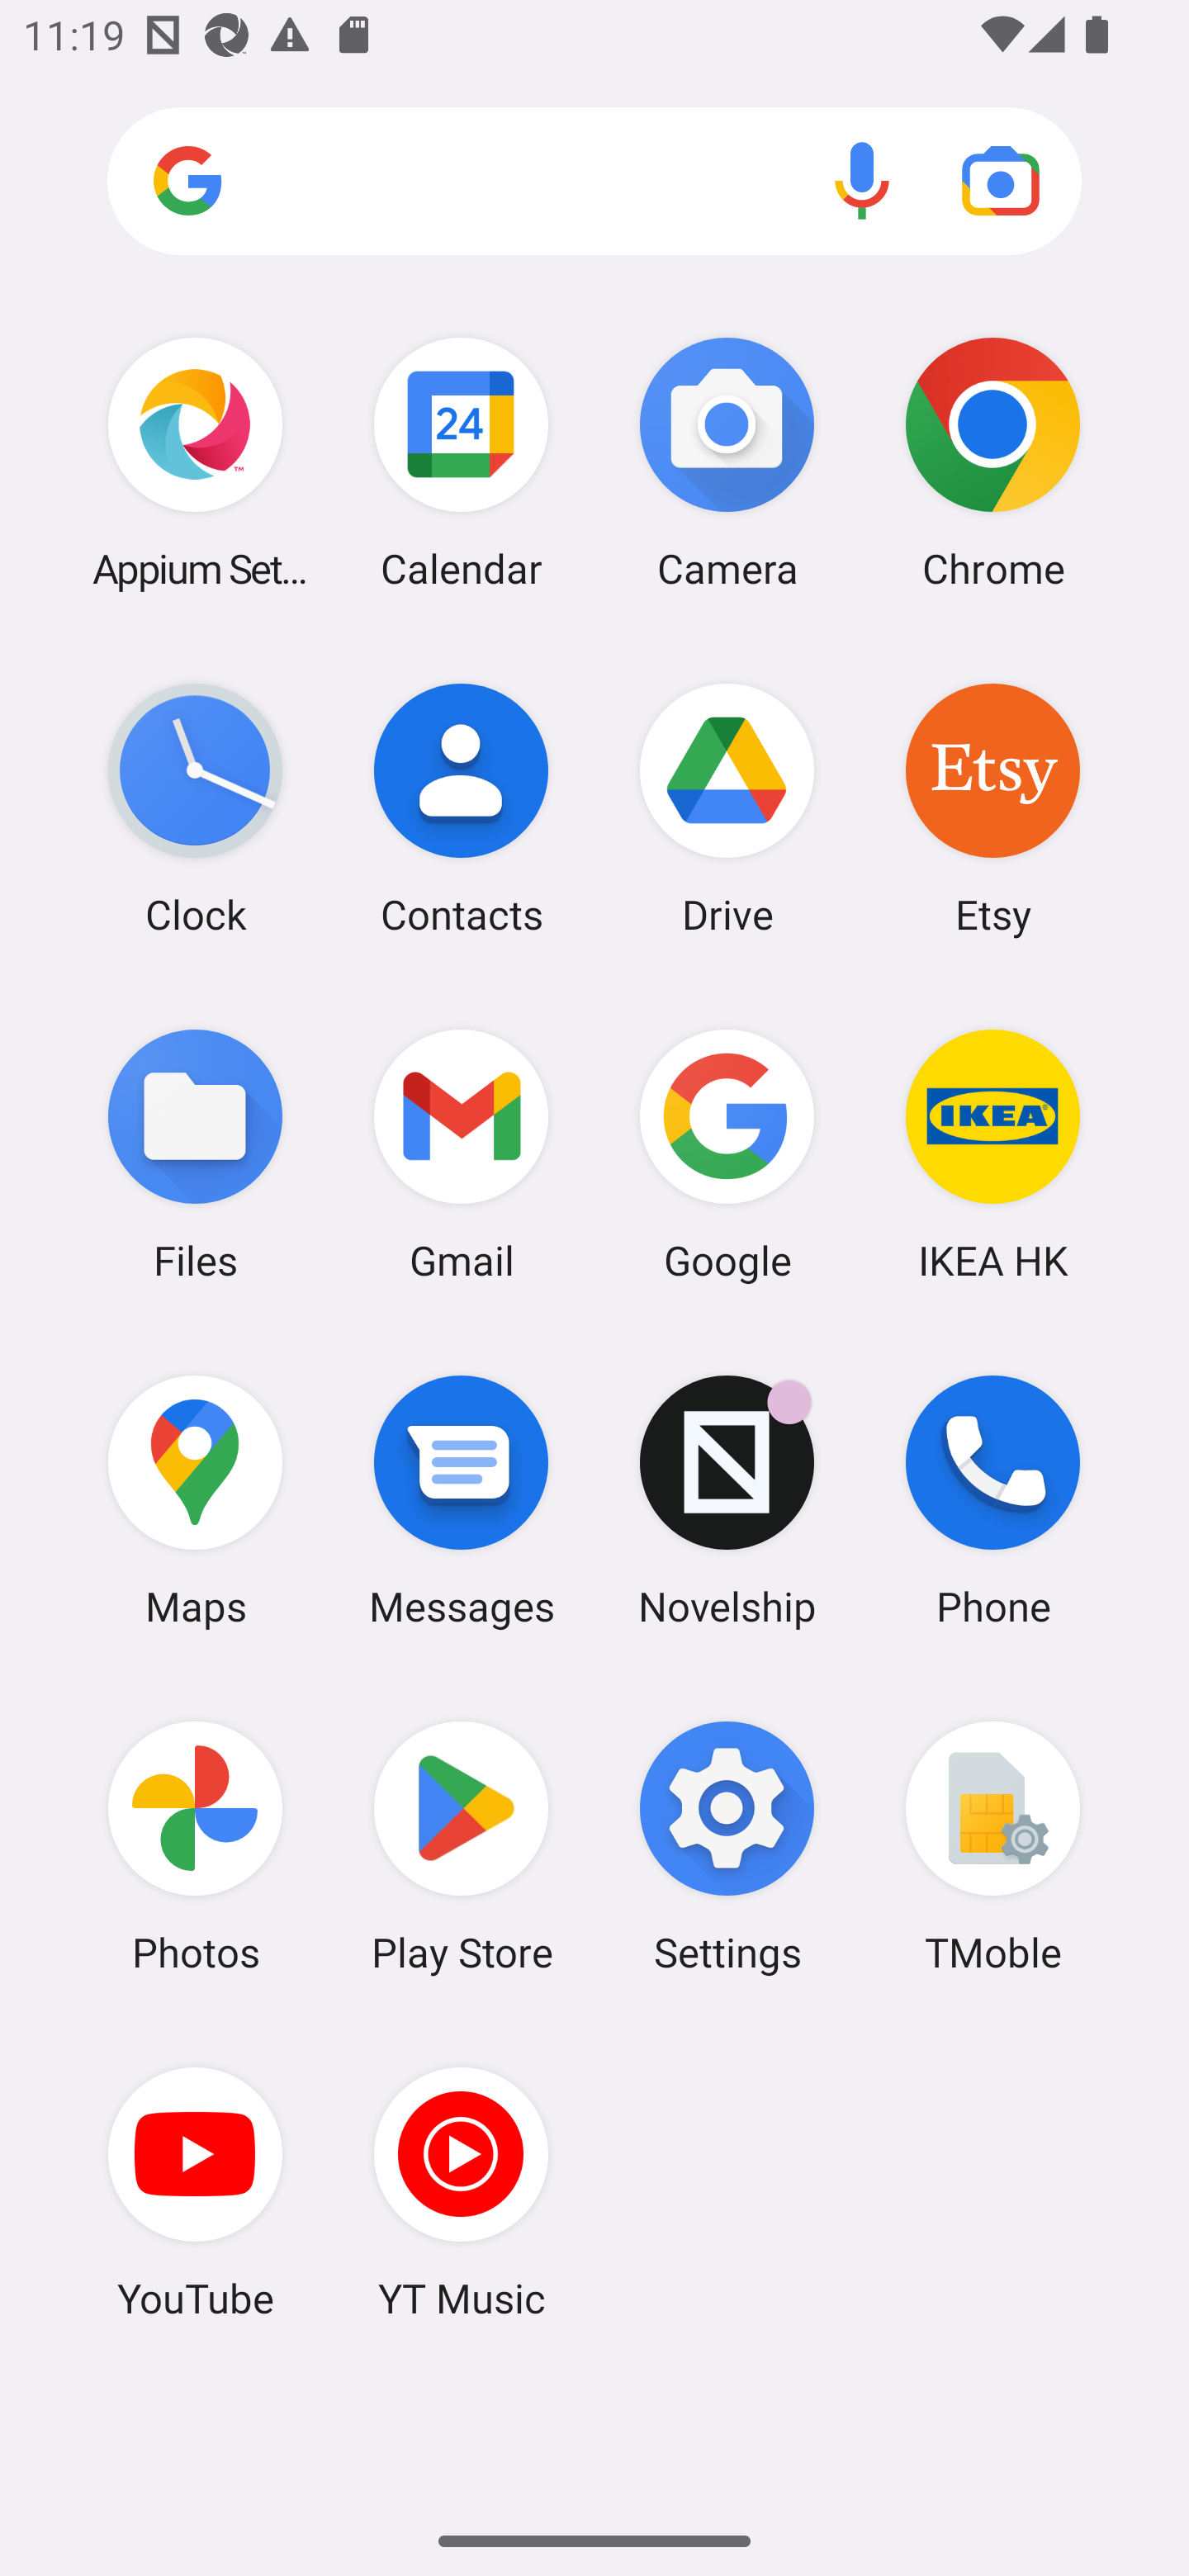 The height and width of the screenshot is (2576, 1189). What do you see at coordinates (195, 808) in the screenshot?
I see `Clock` at bounding box center [195, 808].